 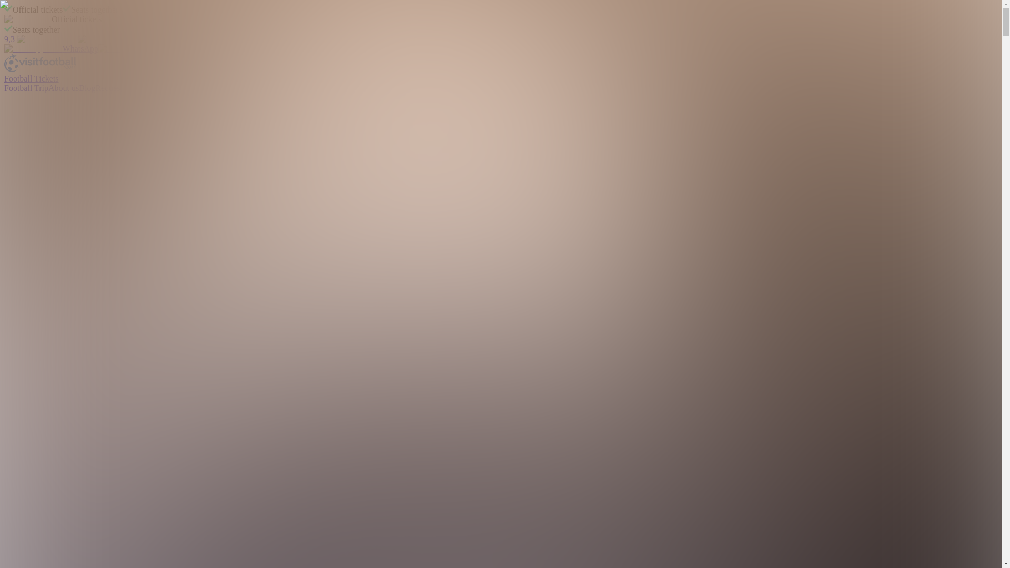 What do you see at coordinates (26, 88) in the screenshot?
I see `Football Trip` at bounding box center [26, 88].